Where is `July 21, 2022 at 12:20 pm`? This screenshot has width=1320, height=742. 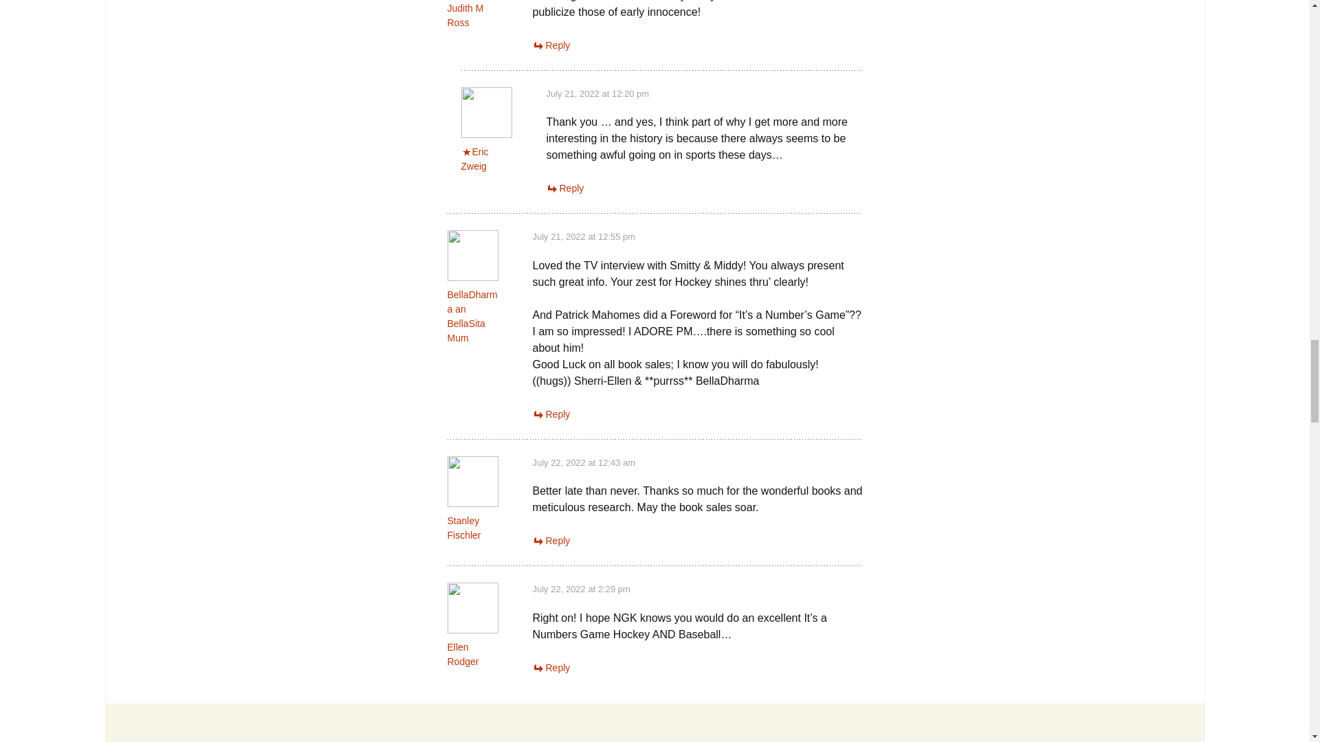
July 21, 2022 at 12:20 pm is located at coordinates (597, 93).